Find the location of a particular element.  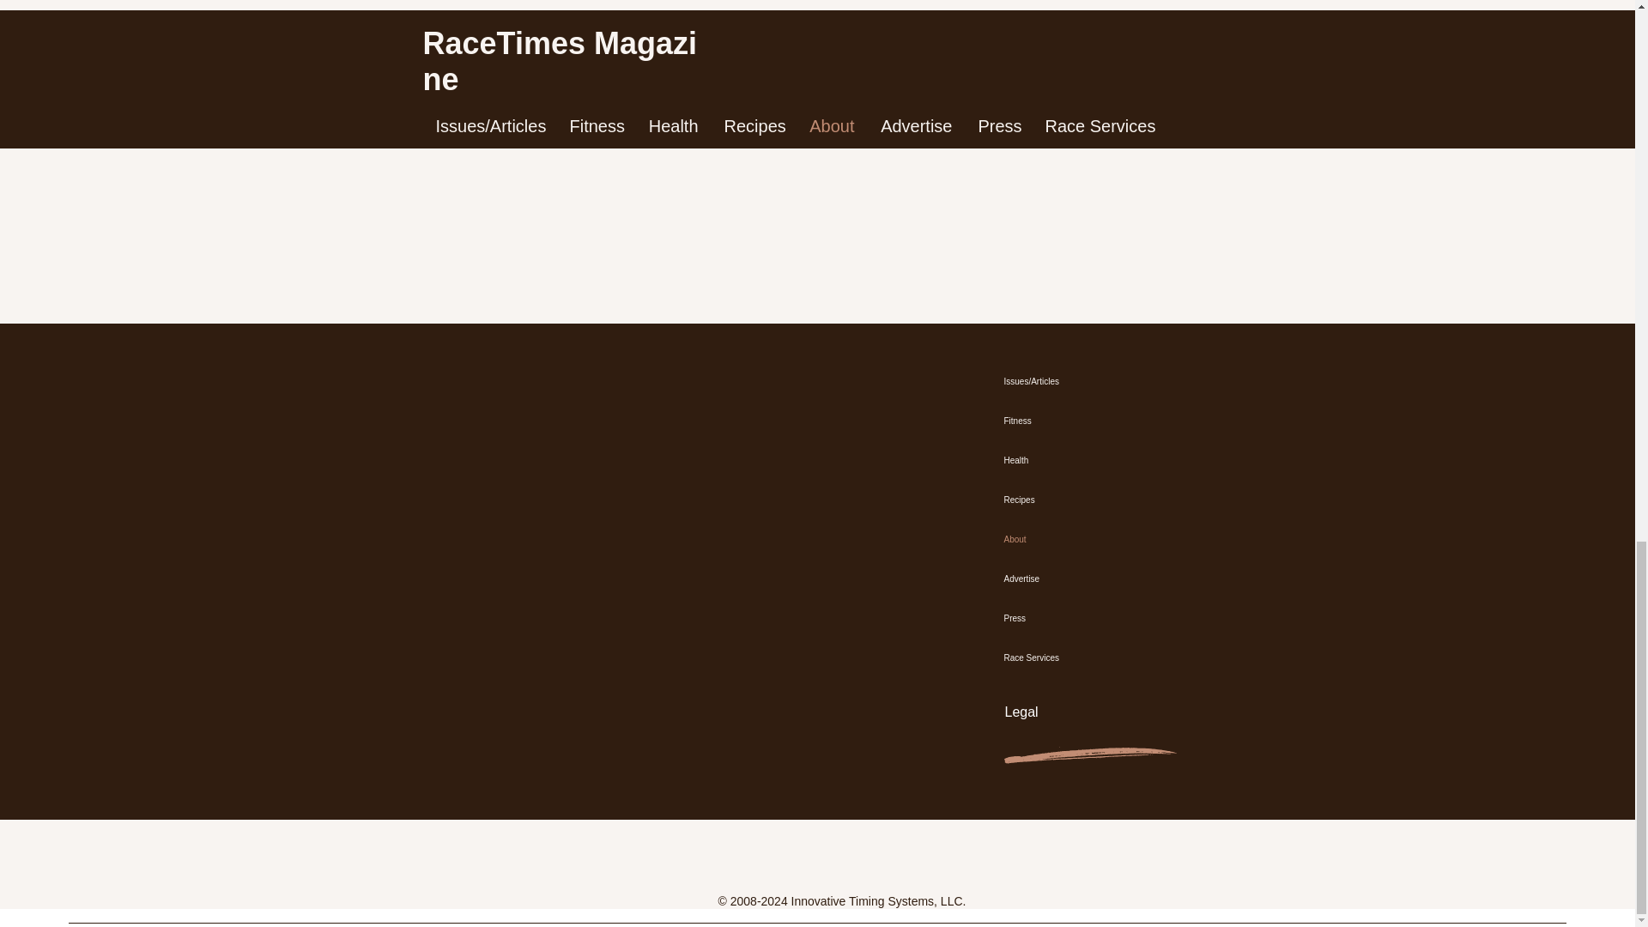

Legal is located at coordinates (1021, 712).